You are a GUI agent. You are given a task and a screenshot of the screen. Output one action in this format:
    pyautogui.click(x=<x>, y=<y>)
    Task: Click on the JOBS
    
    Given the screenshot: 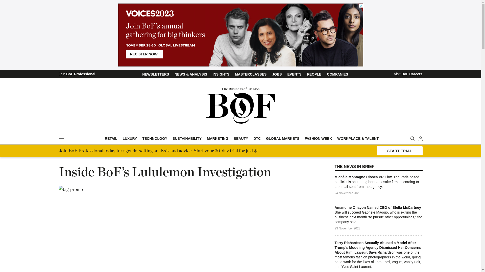 What is the action you would take?
    pyautogui.click(x=277, y=74)
    